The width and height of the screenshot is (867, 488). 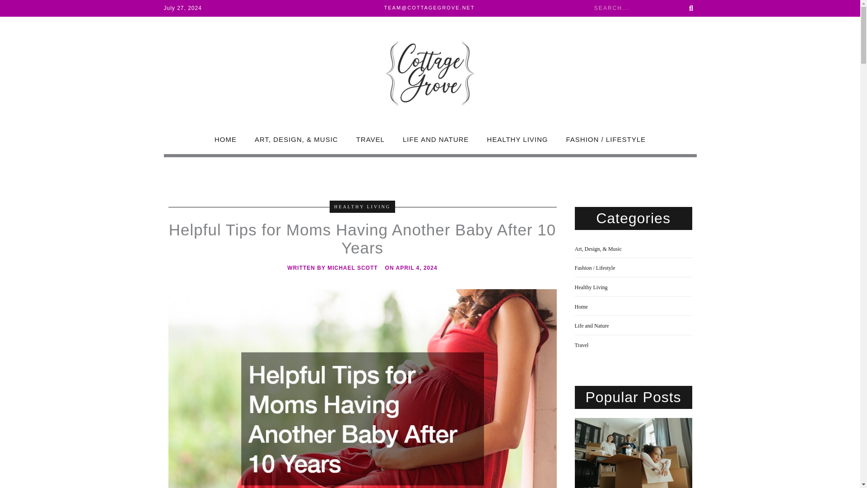 I want to click on TRAVEL, so click(x=370, y=139).